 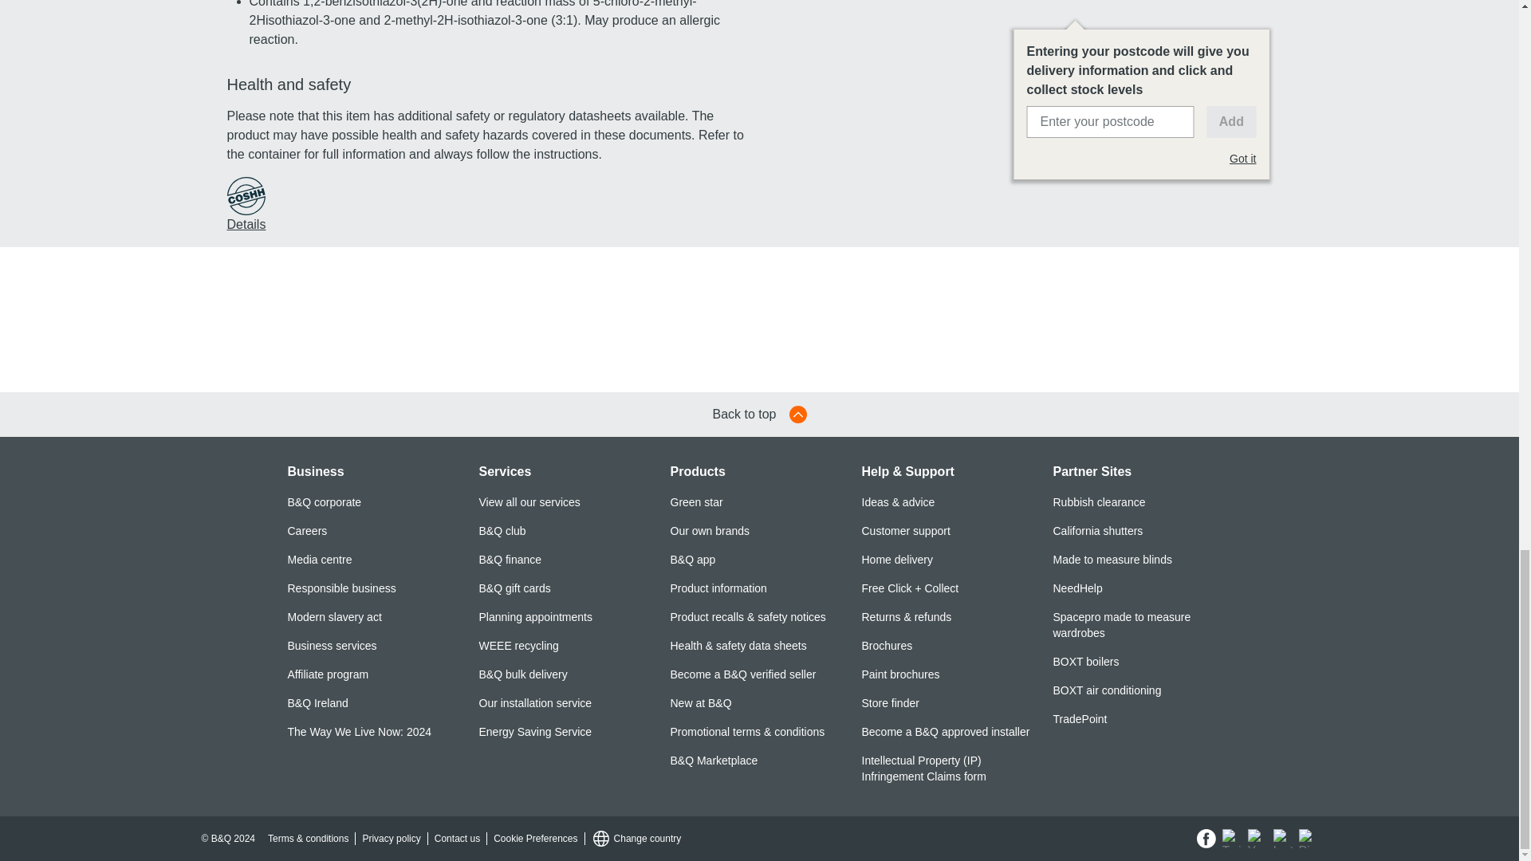 What do you see at coordinates (1231, 839) in the screenshot?
I see `Twitter` at bounding box center [1231, 839].